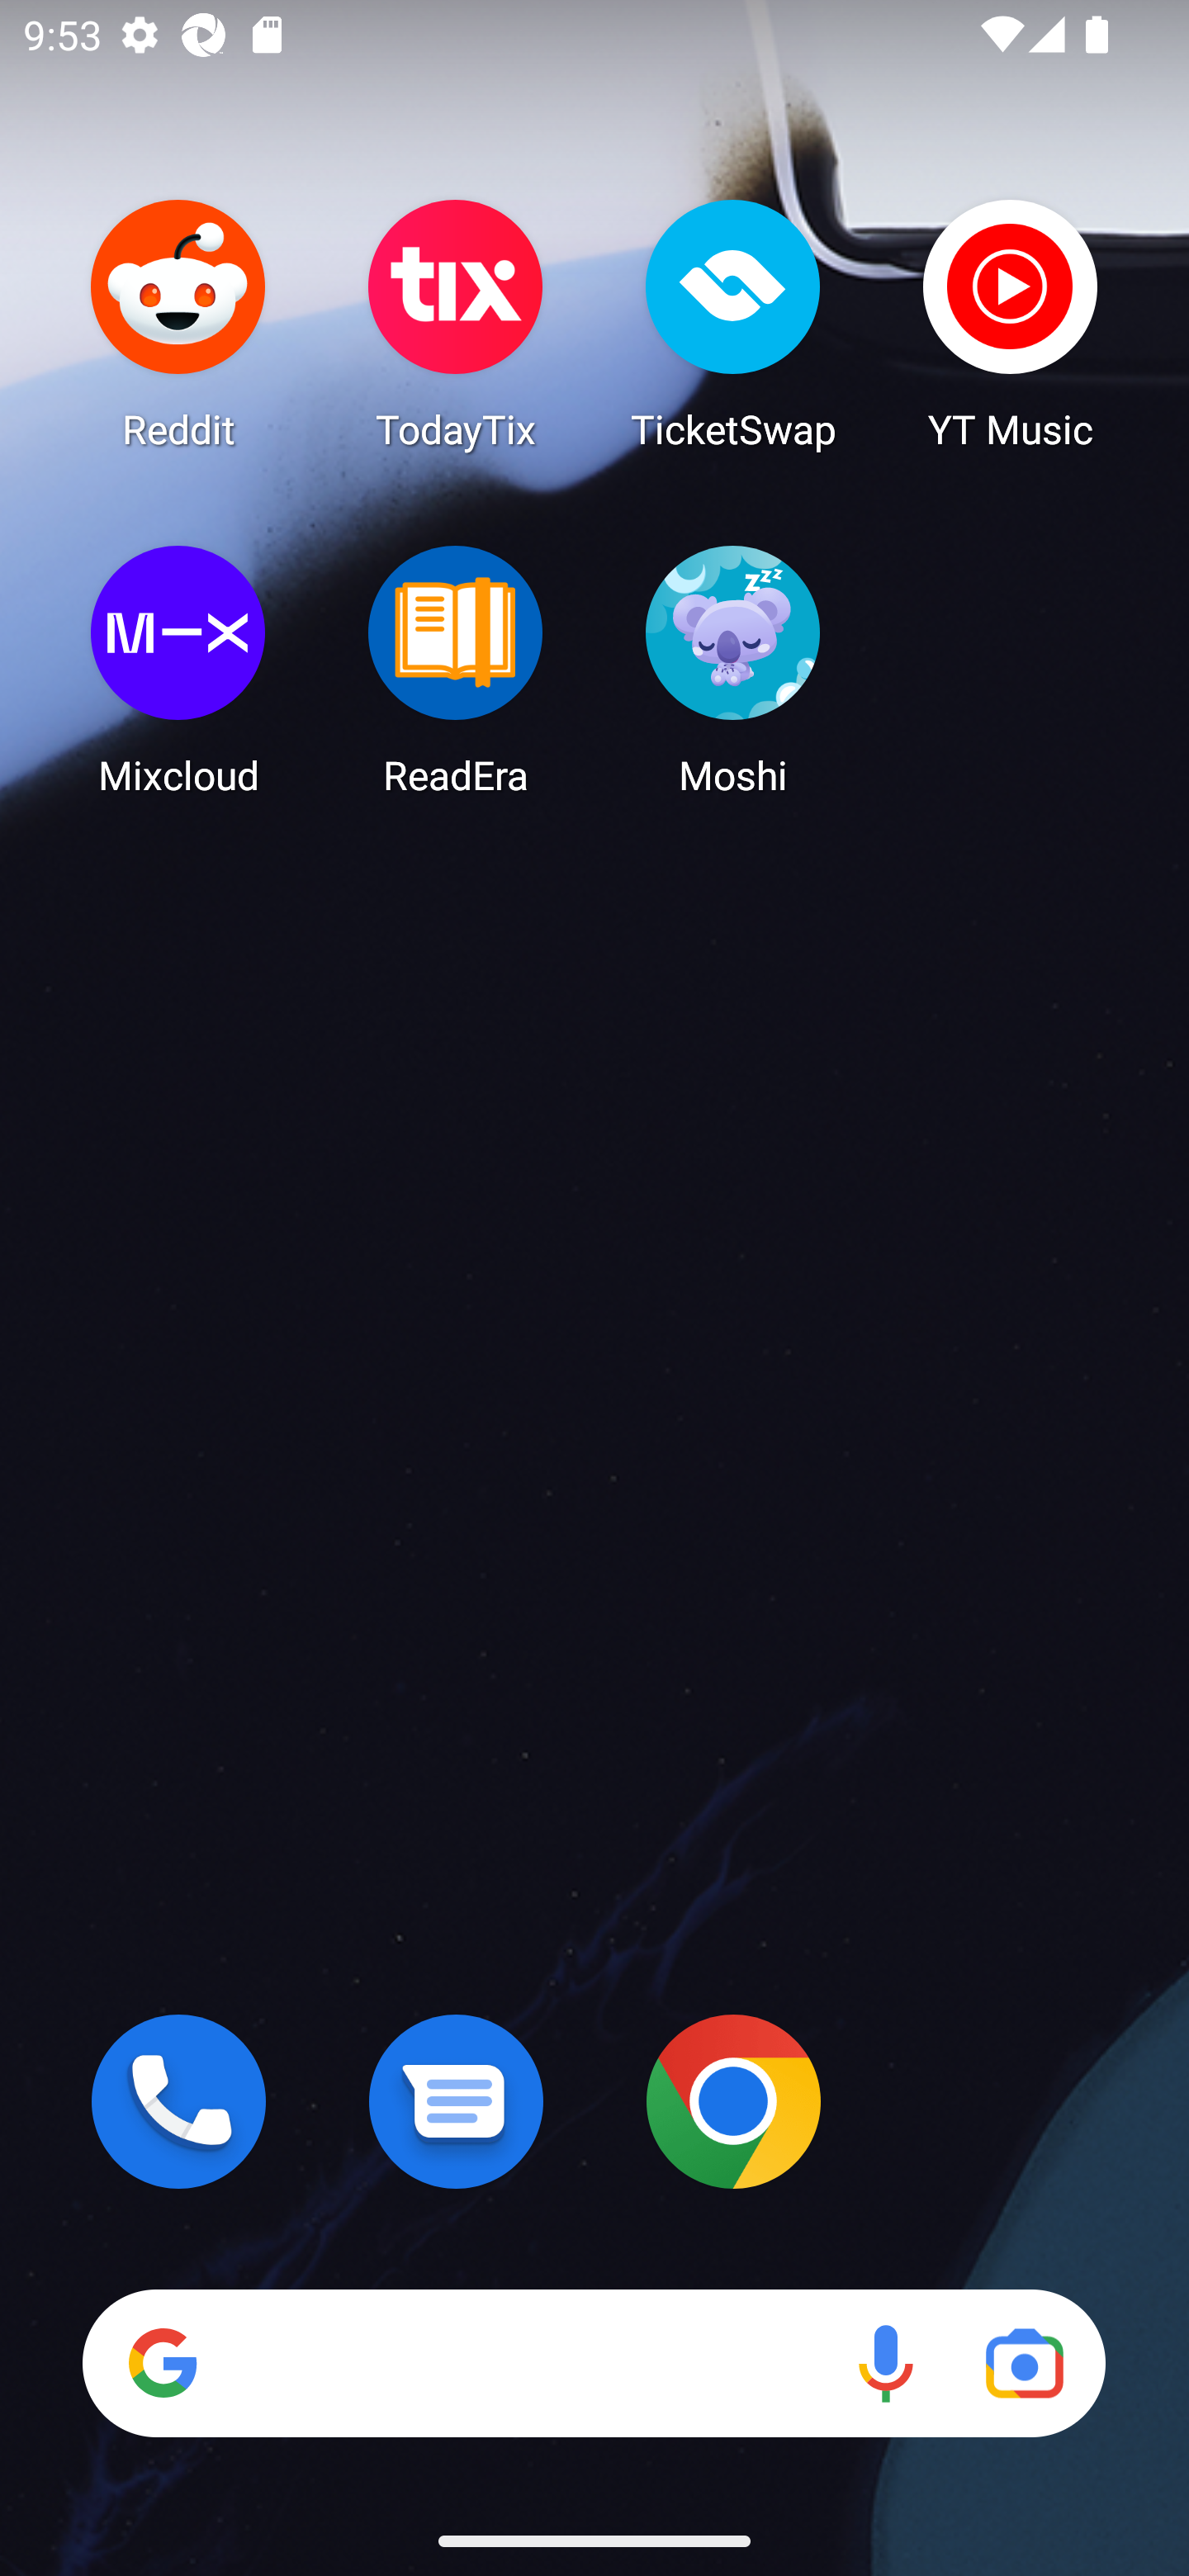  What do you see at coordinates (1011, 324) in the screenshot?
I see `YT Music` at bounding box center [1011, 324].